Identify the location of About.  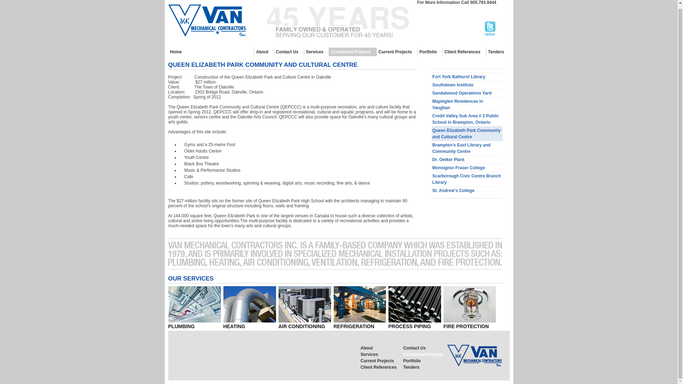
(382, 348).